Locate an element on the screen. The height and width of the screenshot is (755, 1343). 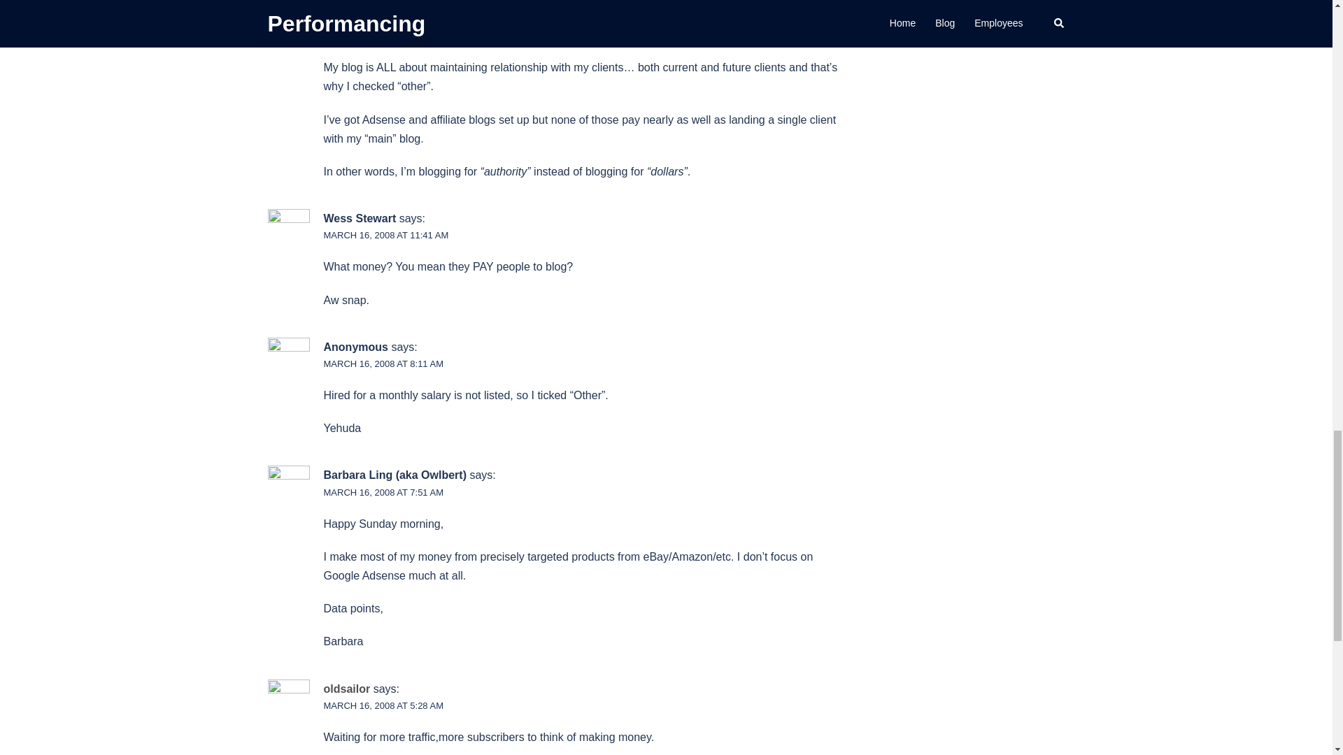
Wess Stewart is located at coordinates (360, 218).